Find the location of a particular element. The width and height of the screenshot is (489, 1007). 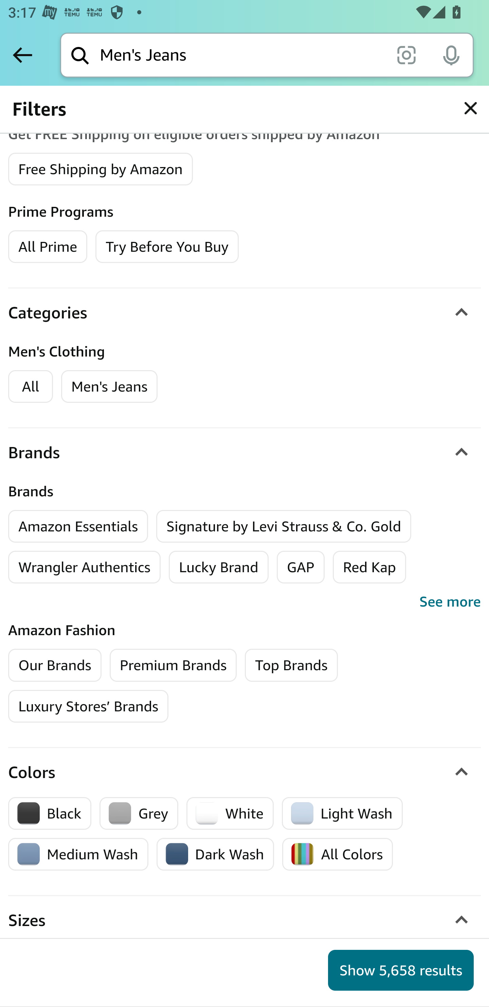

White White White White is located at coordinates (230, 814).